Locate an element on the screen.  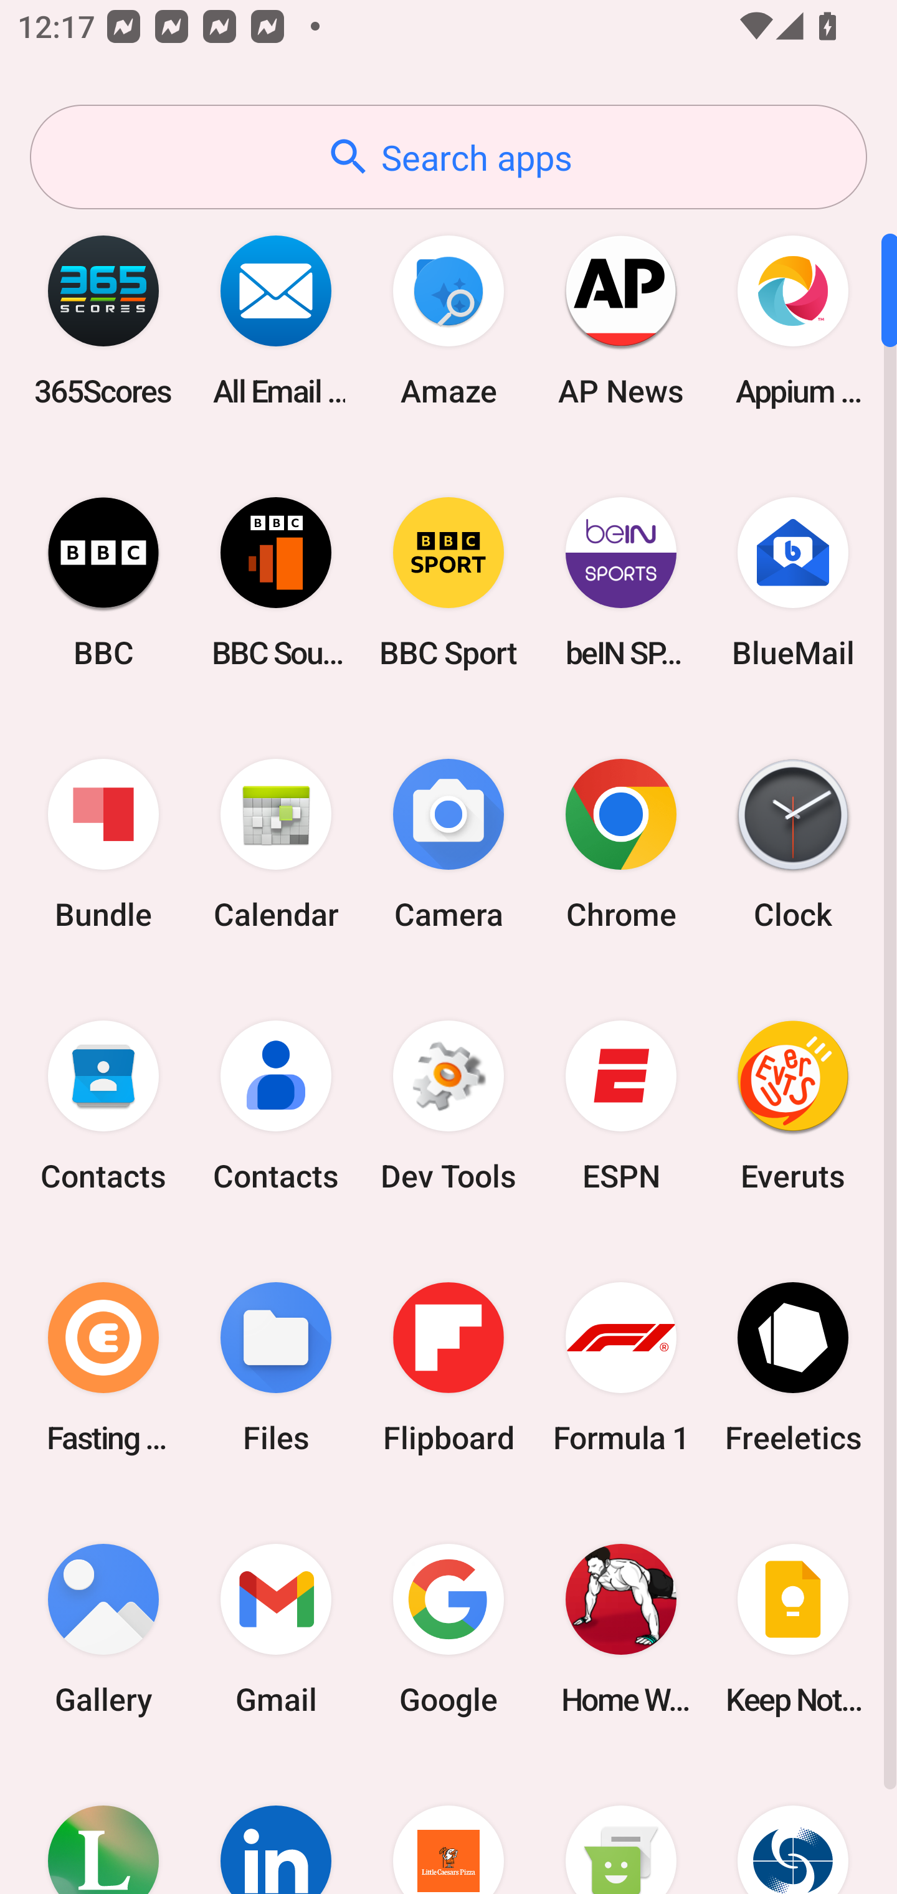
Freeletics is located at coordinates (793, 1367).